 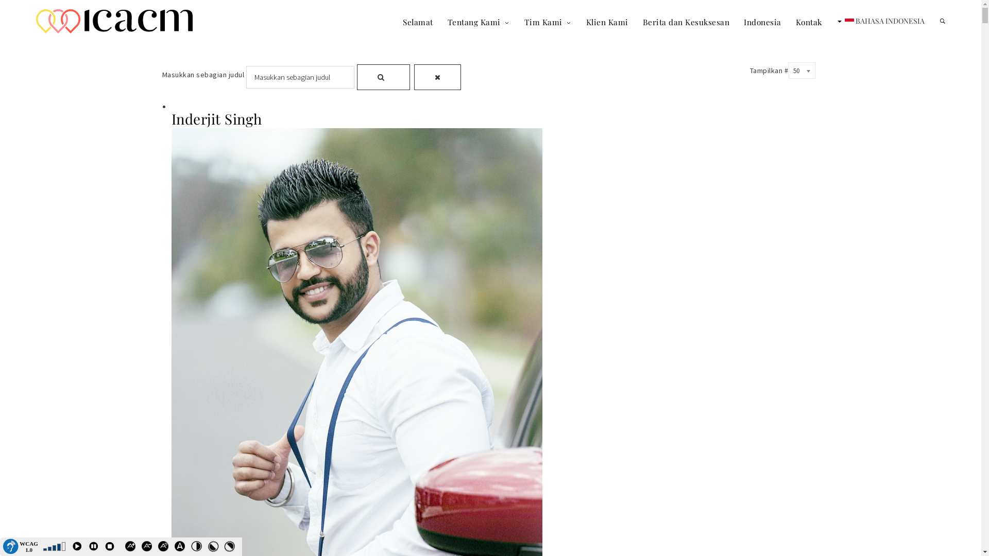 I want to click on   BAHASA INDONESIA, so click(x=880, y=21).